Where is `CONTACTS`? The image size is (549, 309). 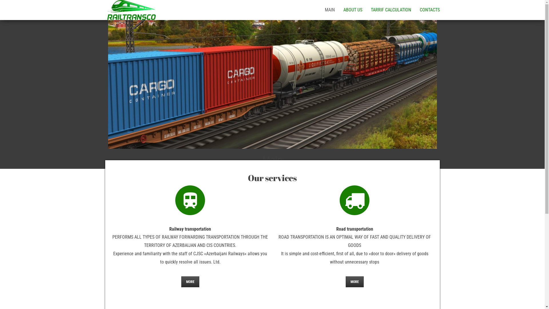
CONTACTS is located at coordinates (429, 10).